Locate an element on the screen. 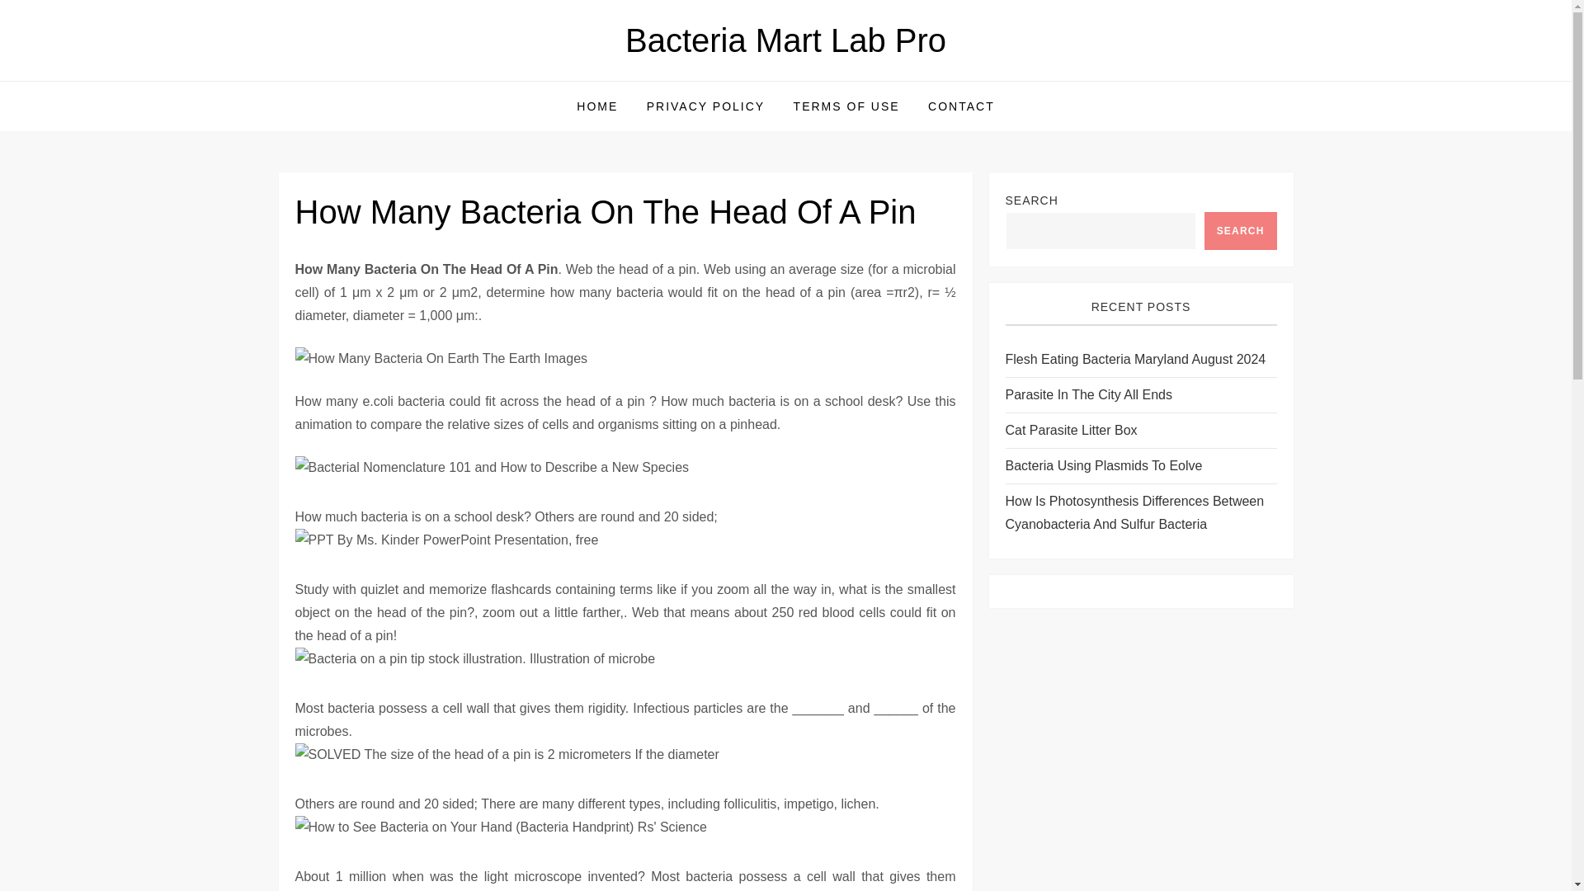 This screenshot has width=1584, height=891. TERMS OF USE is located at coordinates (846, 106).